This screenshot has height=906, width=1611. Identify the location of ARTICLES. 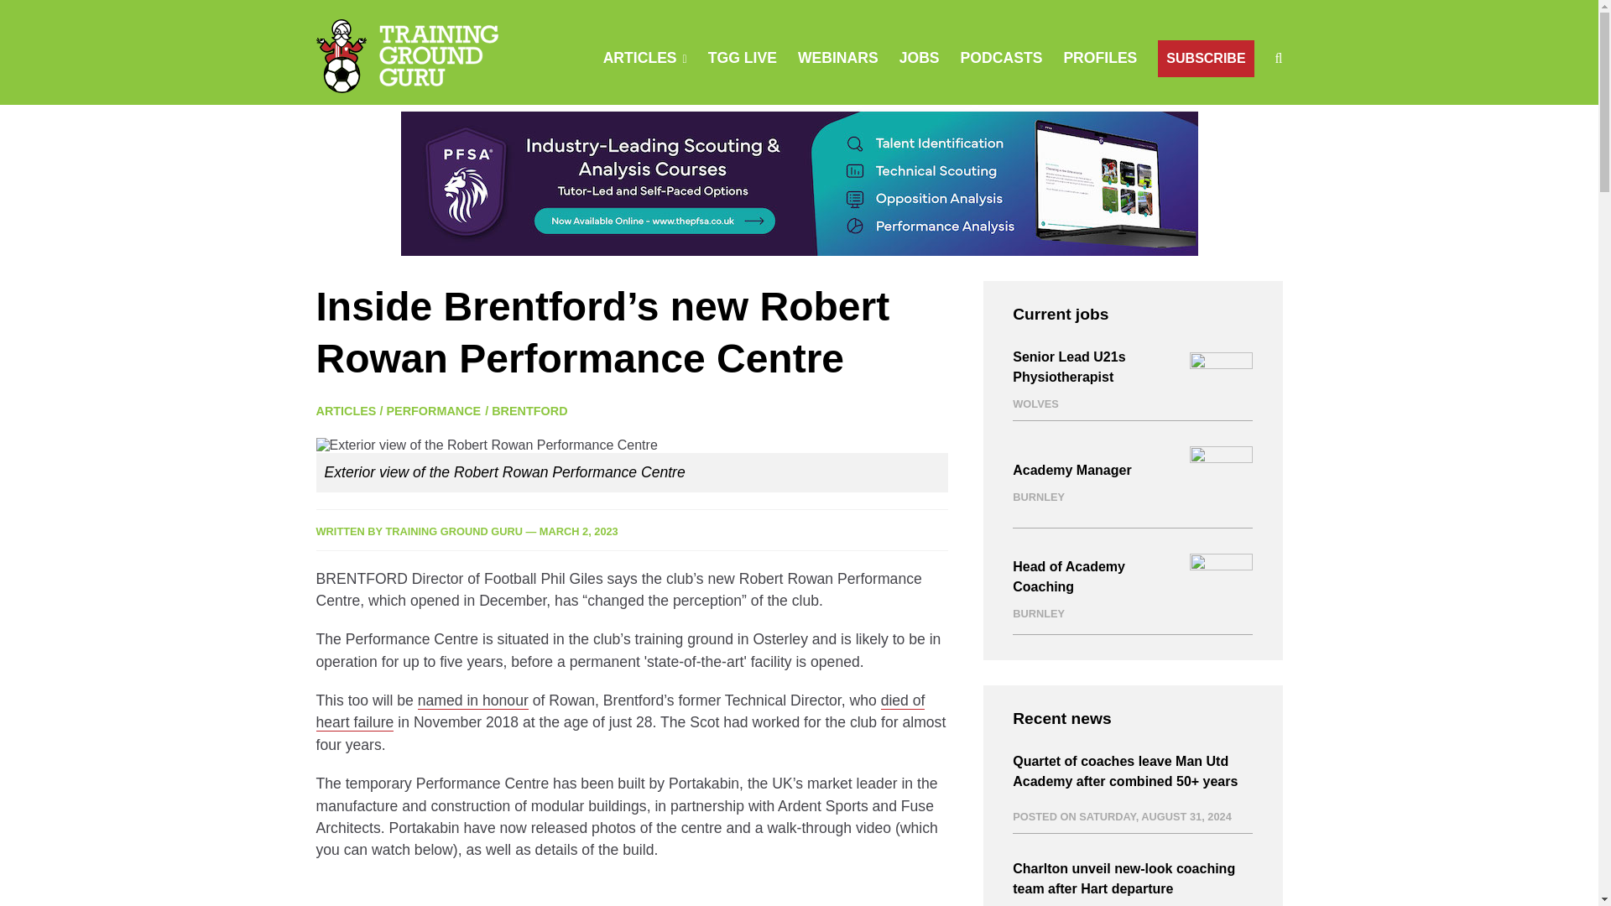
(639, 57).